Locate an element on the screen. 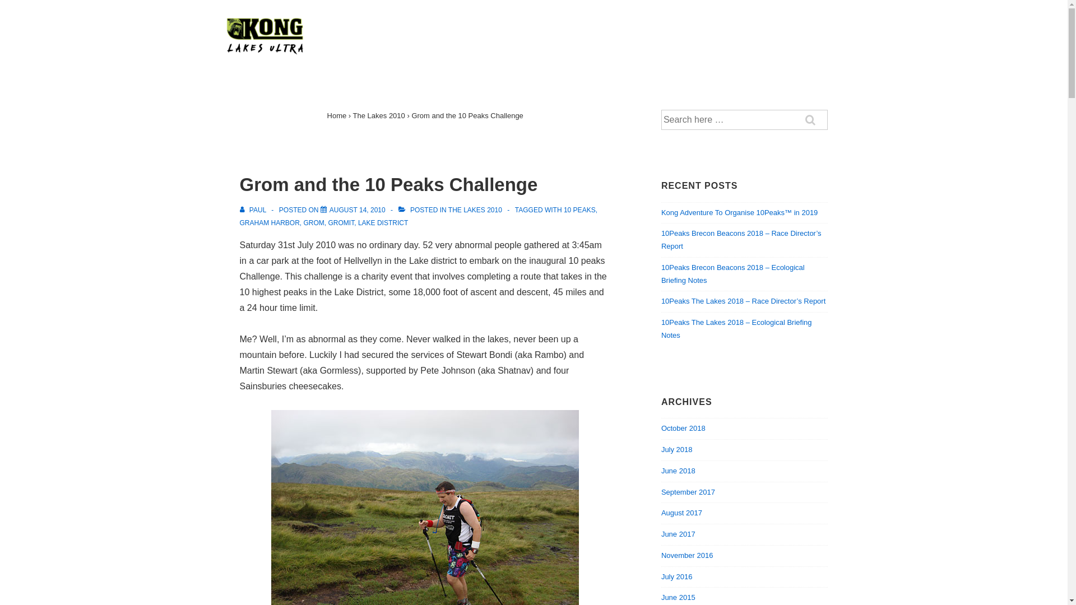 The image size is (1076, 605). THE LAKES 2010 is located at coordinates (475, 210).